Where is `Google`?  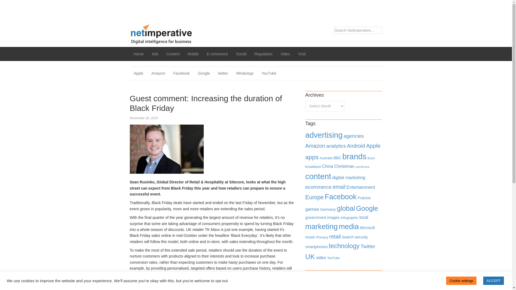 Google is located at coordinates (204, 73).